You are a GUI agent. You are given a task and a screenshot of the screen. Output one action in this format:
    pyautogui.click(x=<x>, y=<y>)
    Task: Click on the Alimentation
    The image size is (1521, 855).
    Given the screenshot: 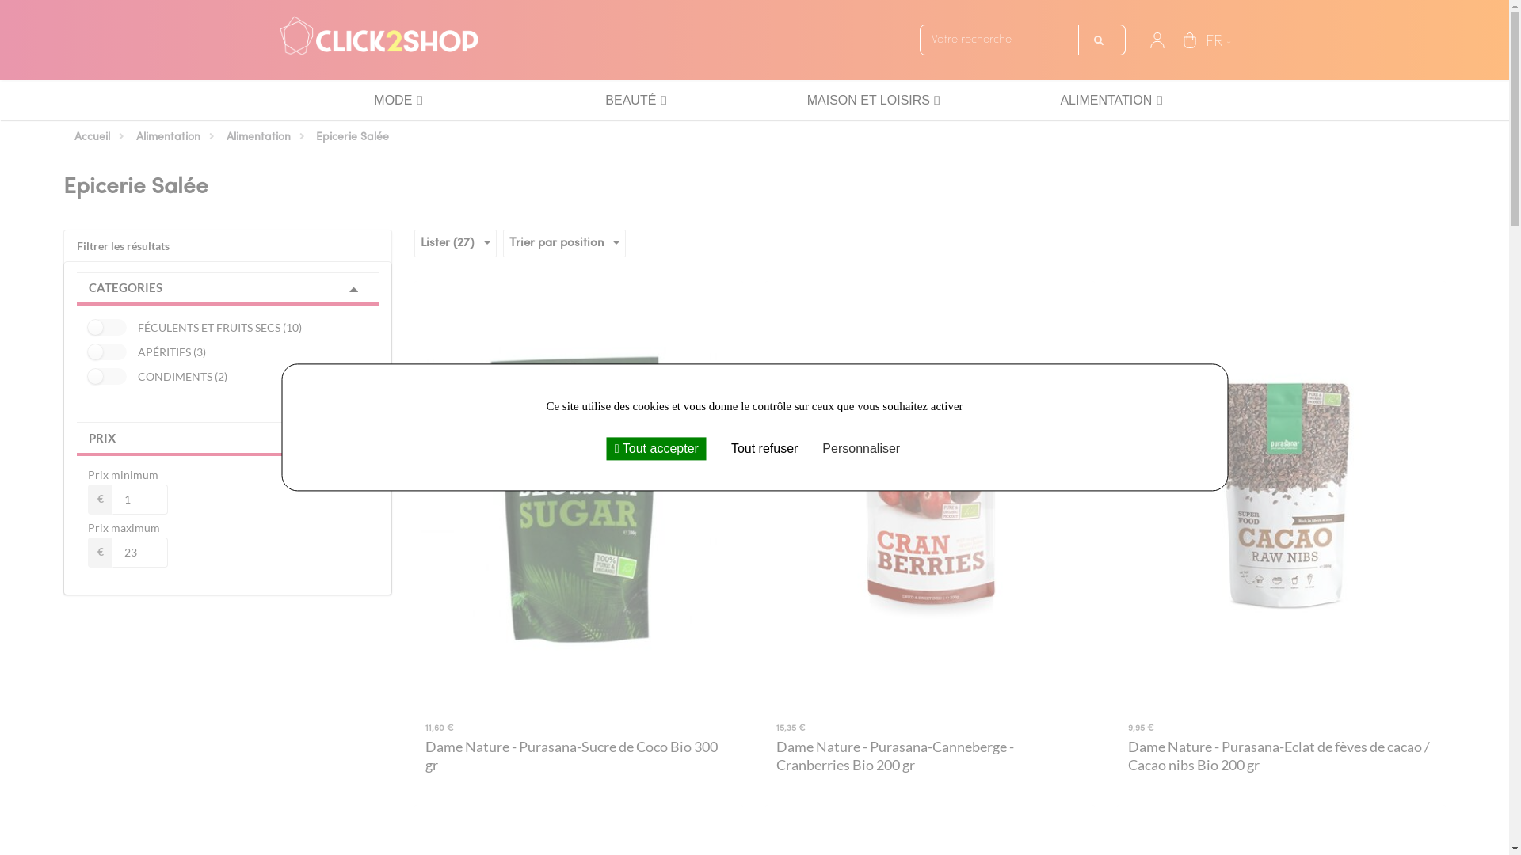 What is the action you would take?
    pyautogui.click(x=170, y=138)
    